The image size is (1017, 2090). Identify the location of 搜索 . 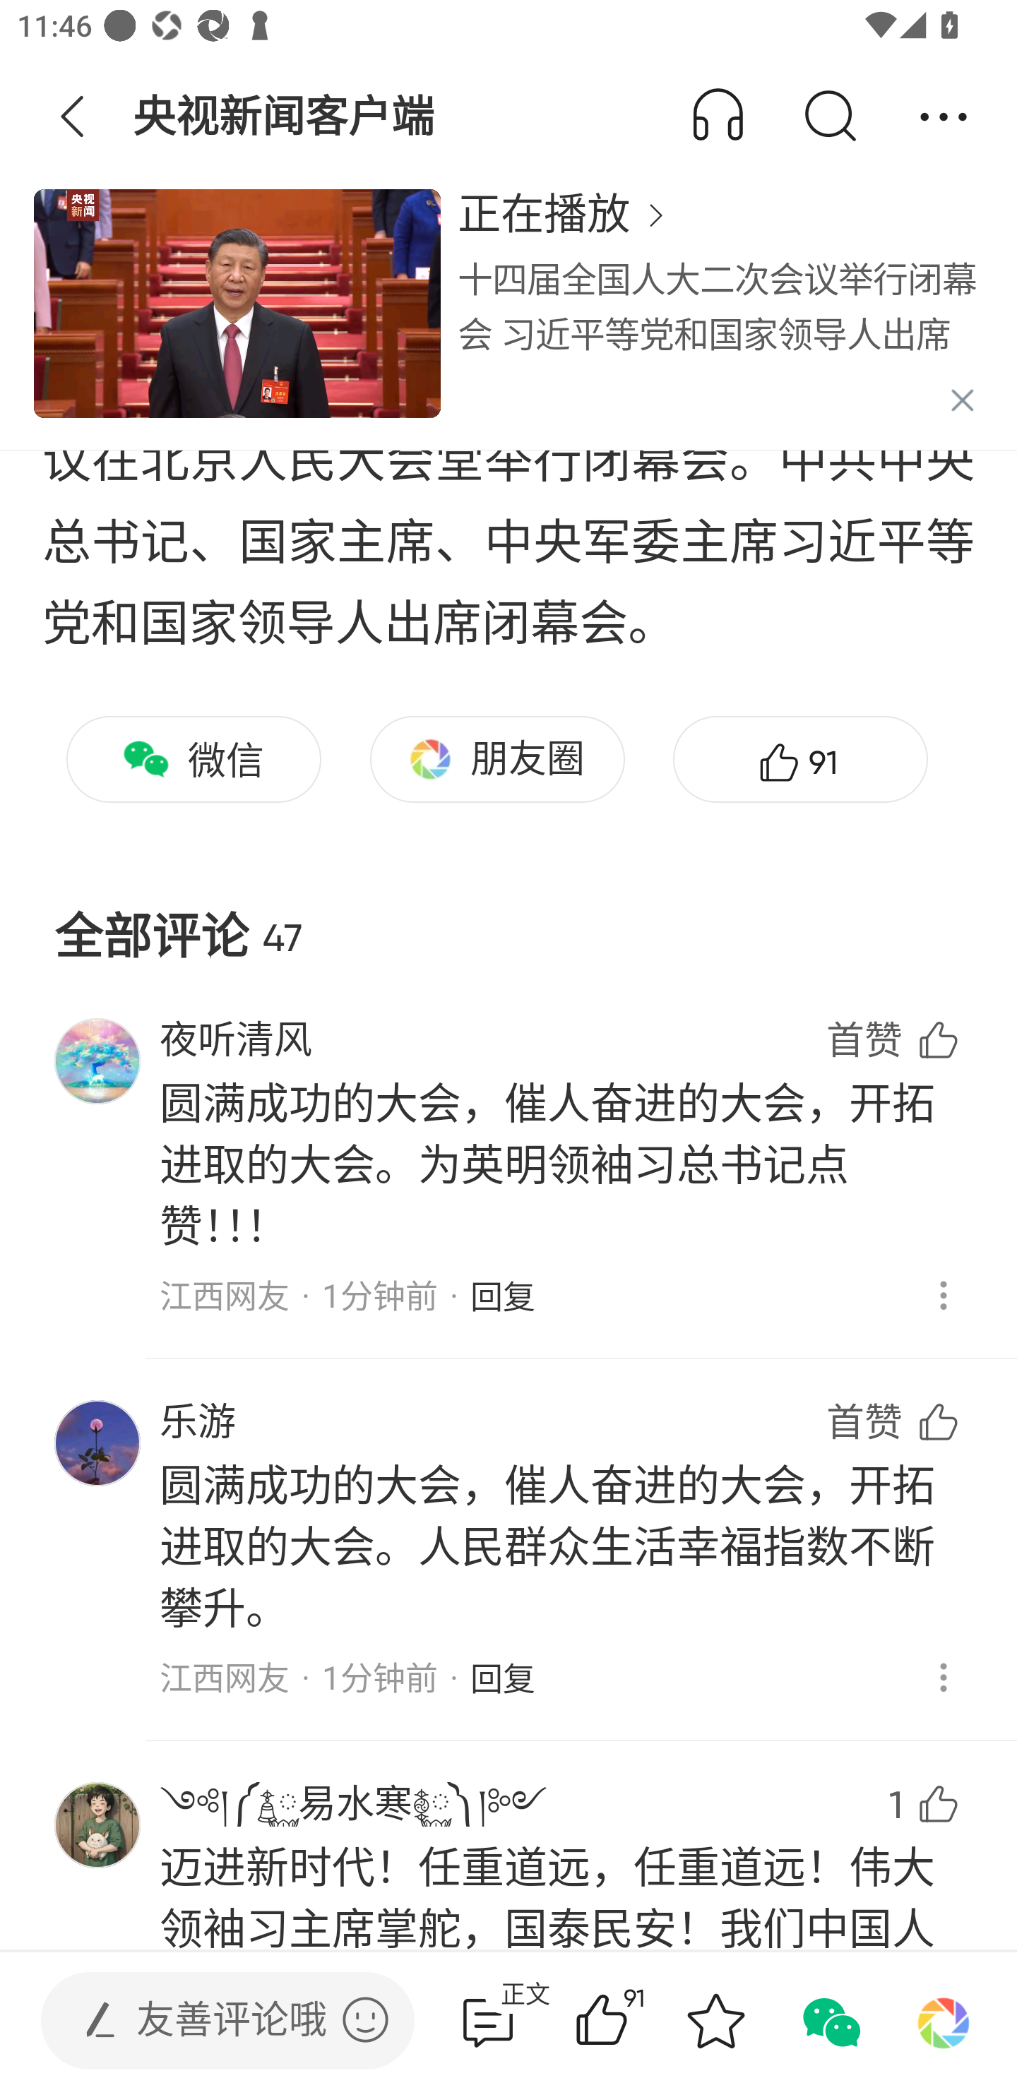
(829, 117).